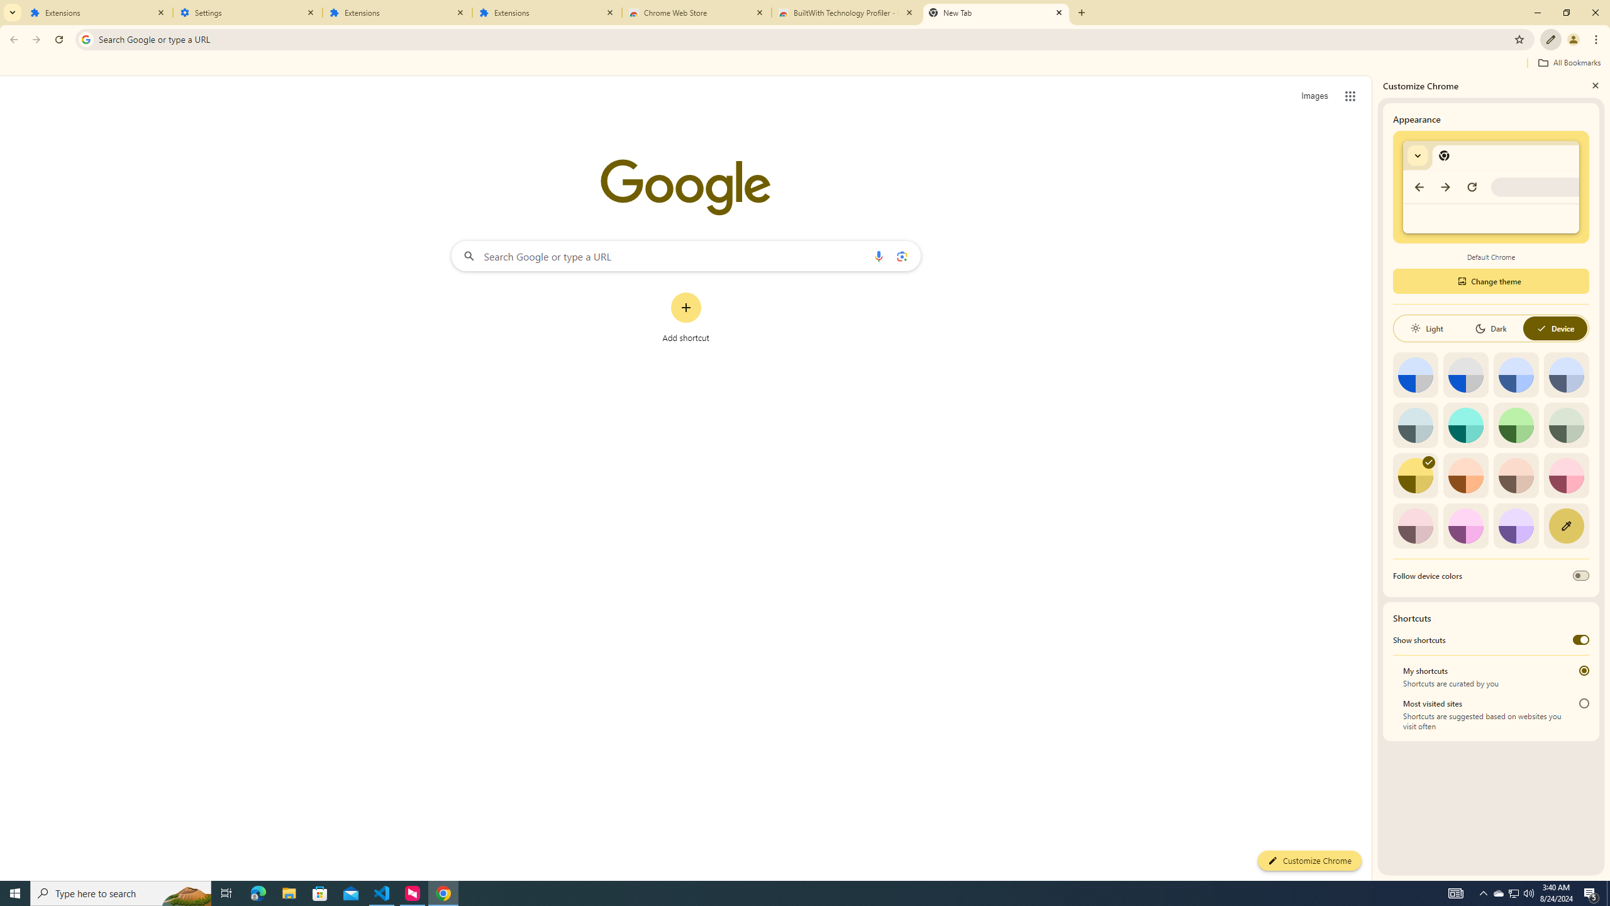  Describe the element at coordinates (996, 13) in the screenshot. I see `New Tab` at that location.